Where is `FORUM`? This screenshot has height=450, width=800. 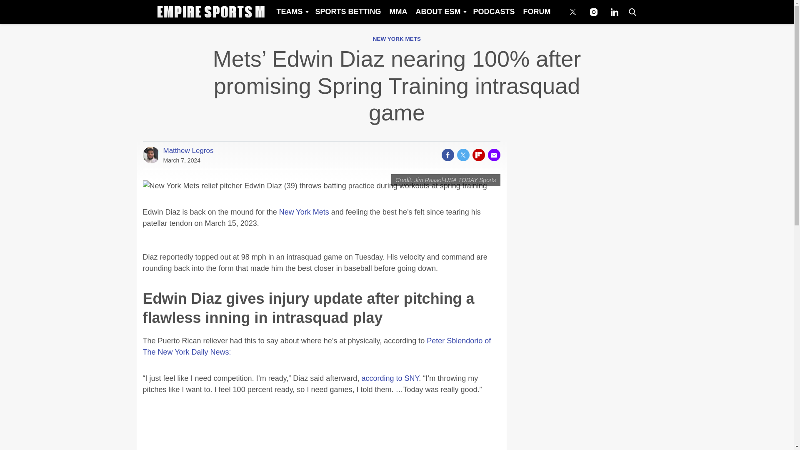
FORUM is located at coordinates (537, 12).